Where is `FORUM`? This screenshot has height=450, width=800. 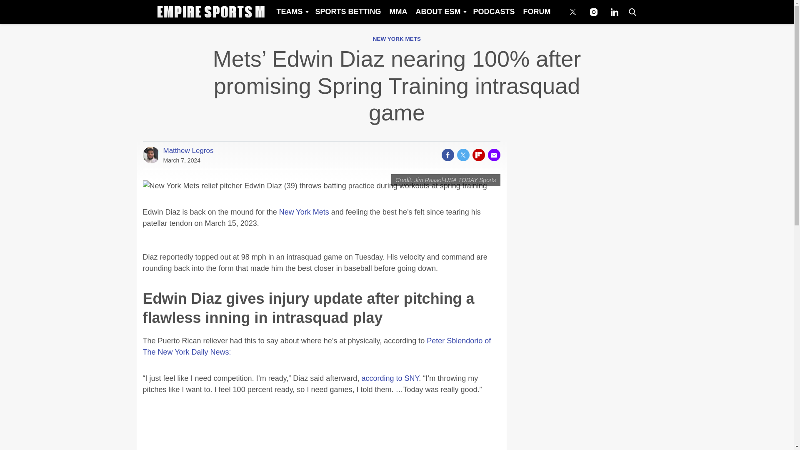
FORUM is located at coordinates (537, 12).